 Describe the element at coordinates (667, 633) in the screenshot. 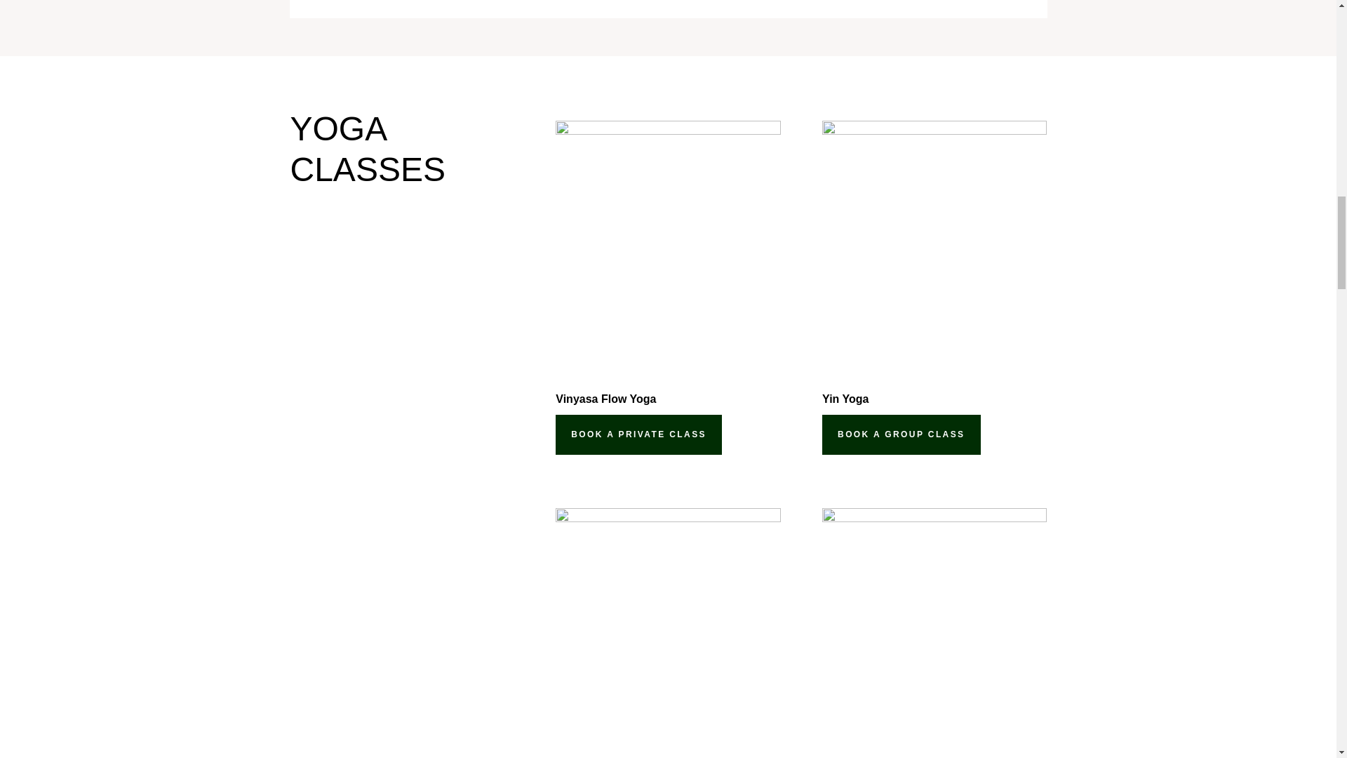

I see `hatha yoga` at that location.